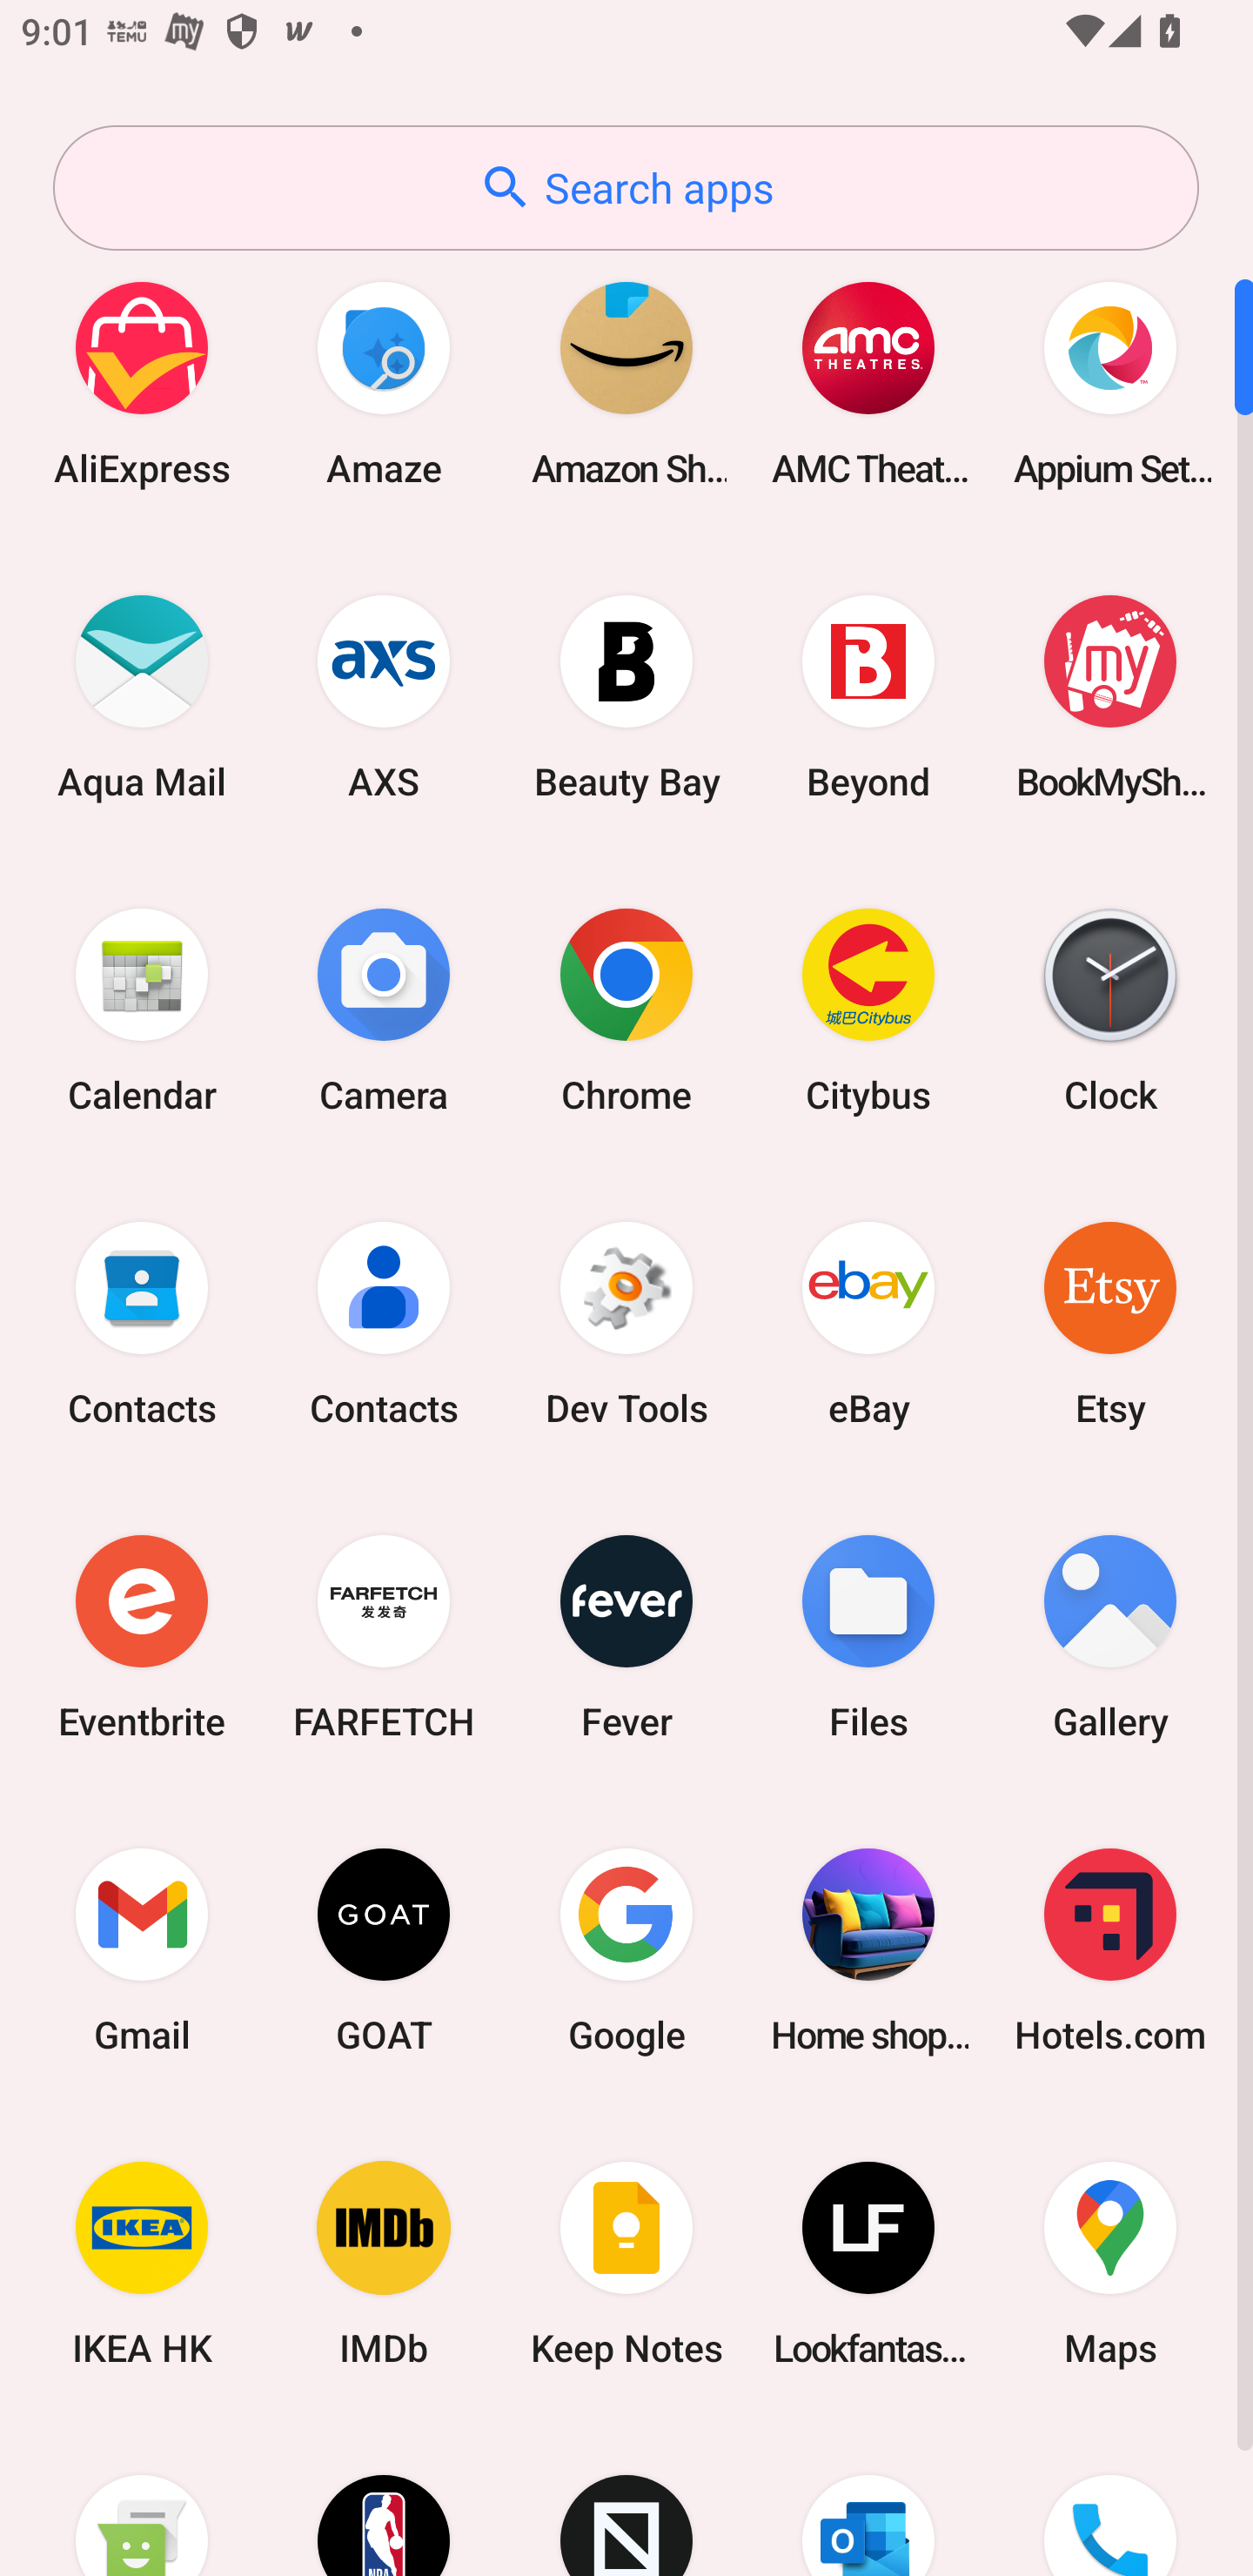  Describe the element at coordinates (384, 1636) in the screenshot. I see `FARFETCH` at that location.